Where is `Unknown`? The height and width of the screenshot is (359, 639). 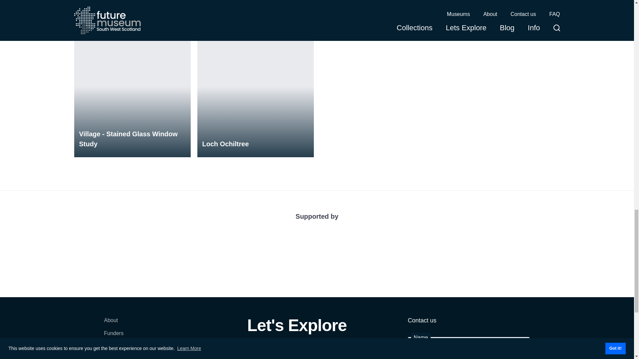 Unknown is located at coordinates (132, 2).